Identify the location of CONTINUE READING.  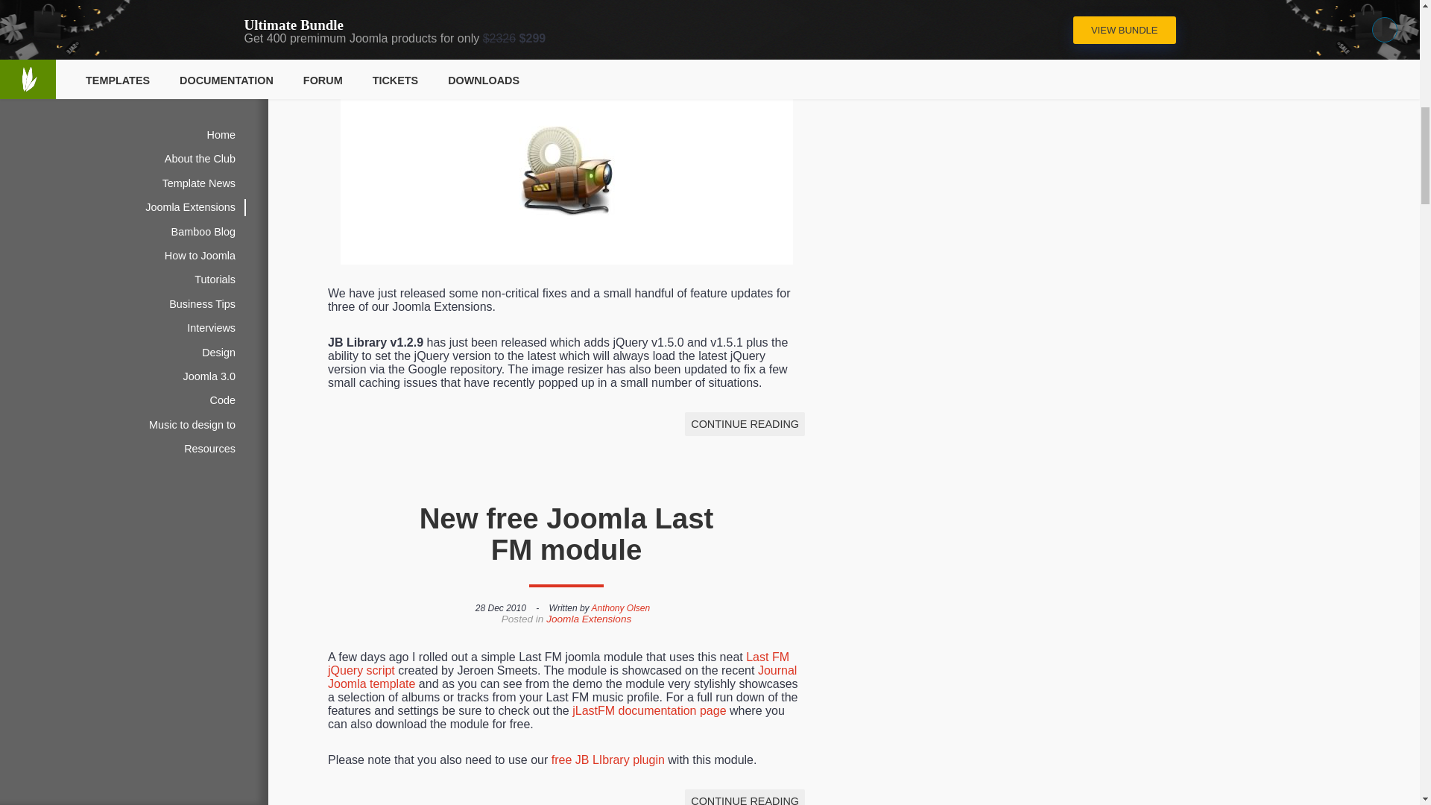
(745, 798).